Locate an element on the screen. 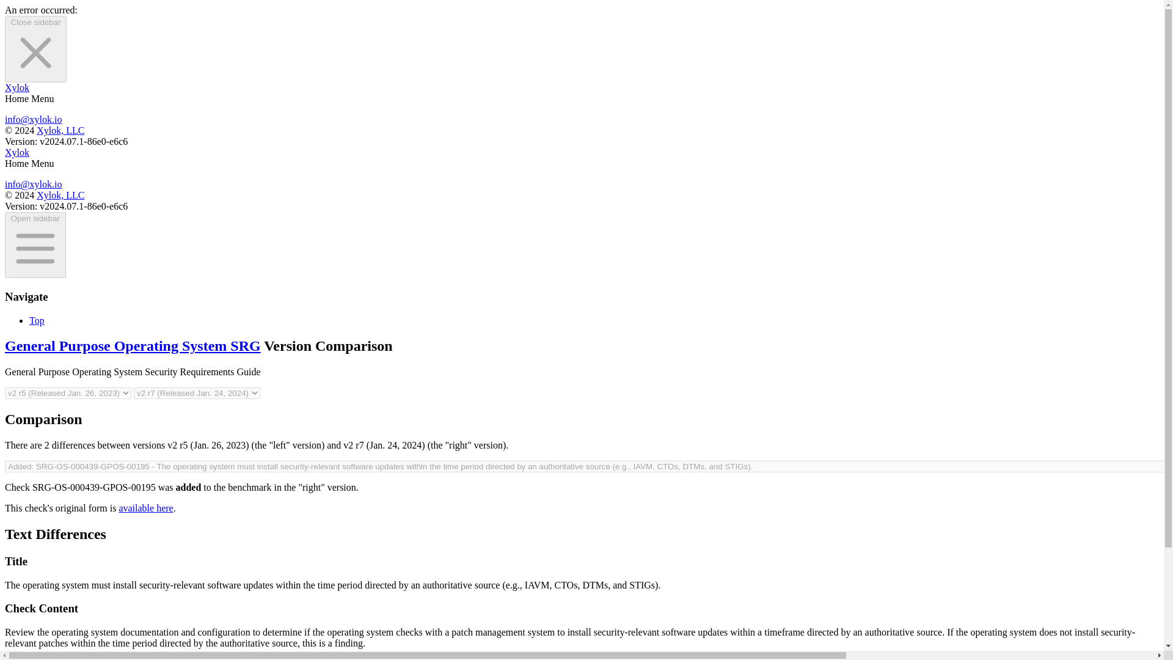 This screenshot has width=1173, height=660. available here is located at coordinates (145, 508).